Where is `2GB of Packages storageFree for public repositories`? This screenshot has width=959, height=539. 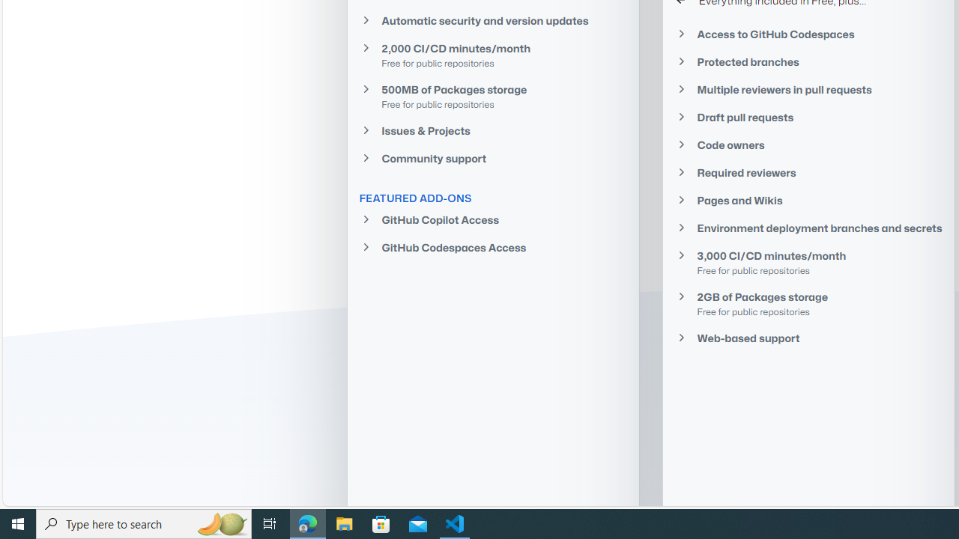 2GB of Packages storageFree for public repositories is located at coordinates (808, 304).